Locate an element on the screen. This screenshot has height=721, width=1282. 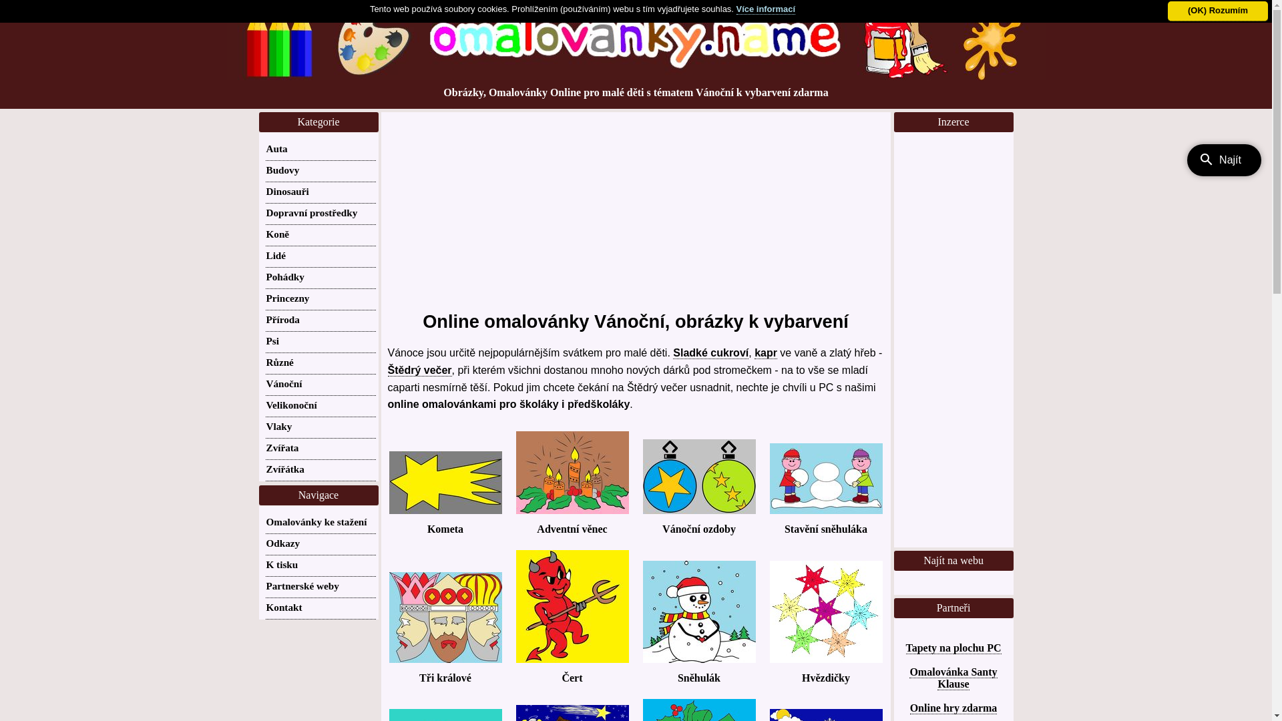
Online hry zdarma is located at coordinates (953, 708).